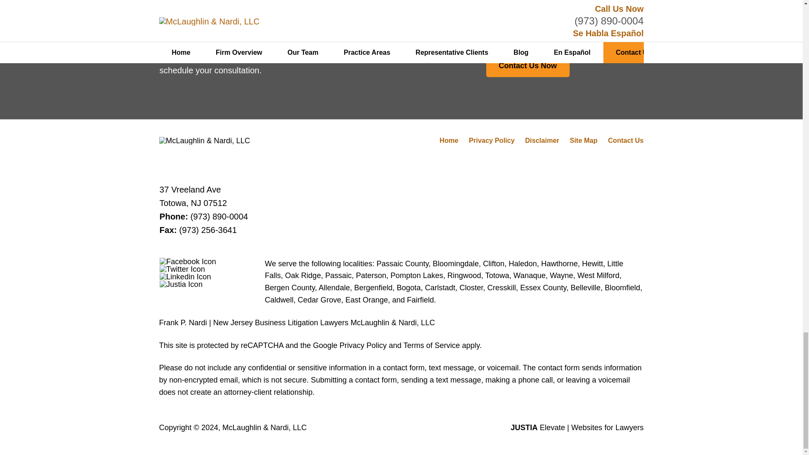 Image resolution: width=809 pixels, height=455 pixels. I want to click on Call Us Today, so click(212, 30).